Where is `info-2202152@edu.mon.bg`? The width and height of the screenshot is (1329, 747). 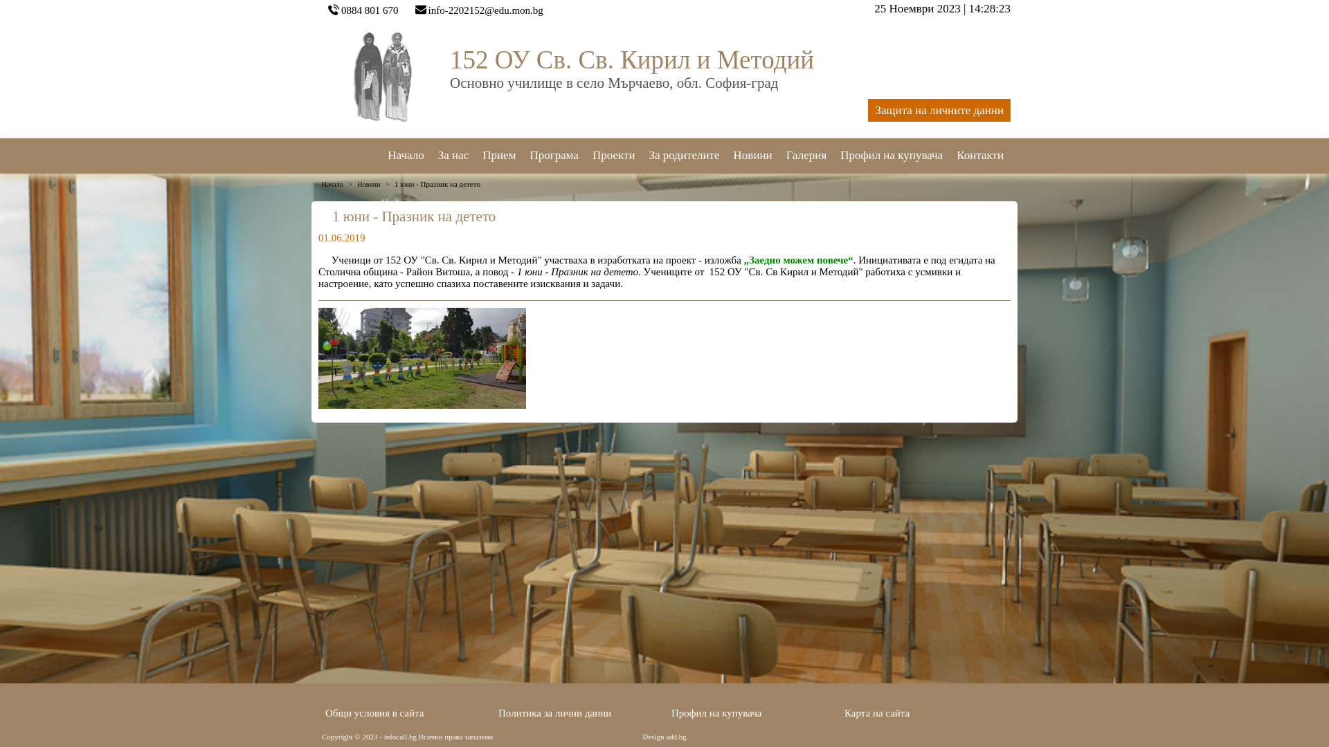
info-2202152@edu.mon.bg is located at coordinates (485, 10).